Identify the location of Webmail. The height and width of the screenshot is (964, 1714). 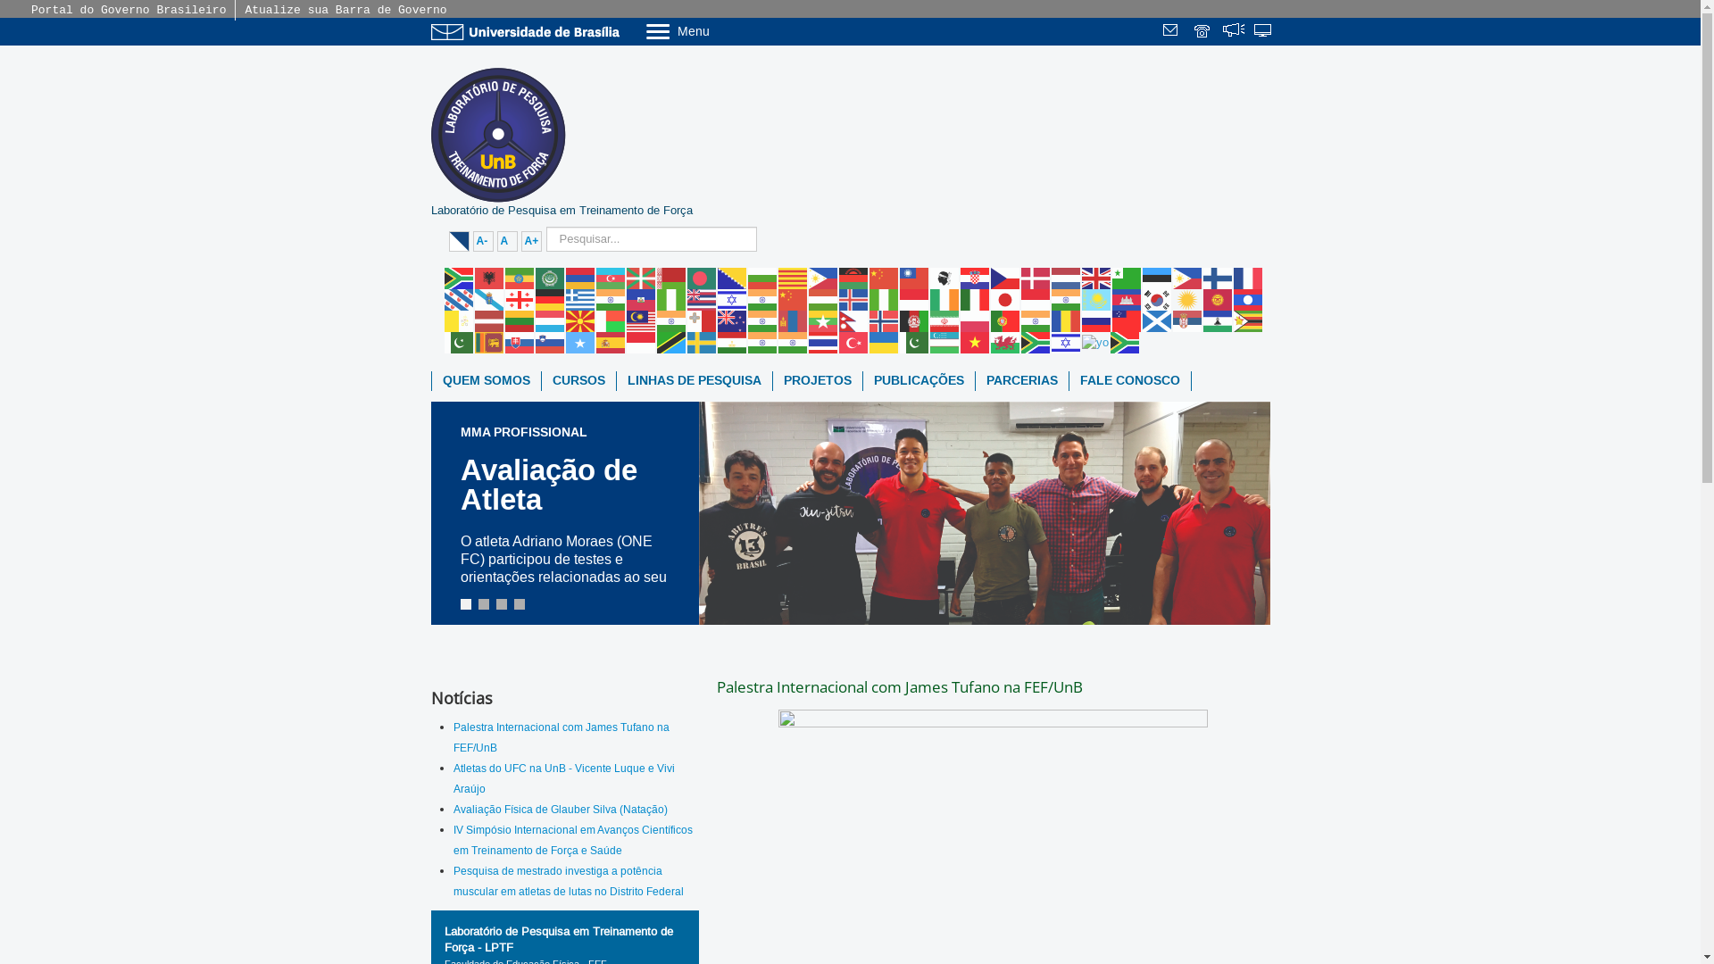
(1173, 32).